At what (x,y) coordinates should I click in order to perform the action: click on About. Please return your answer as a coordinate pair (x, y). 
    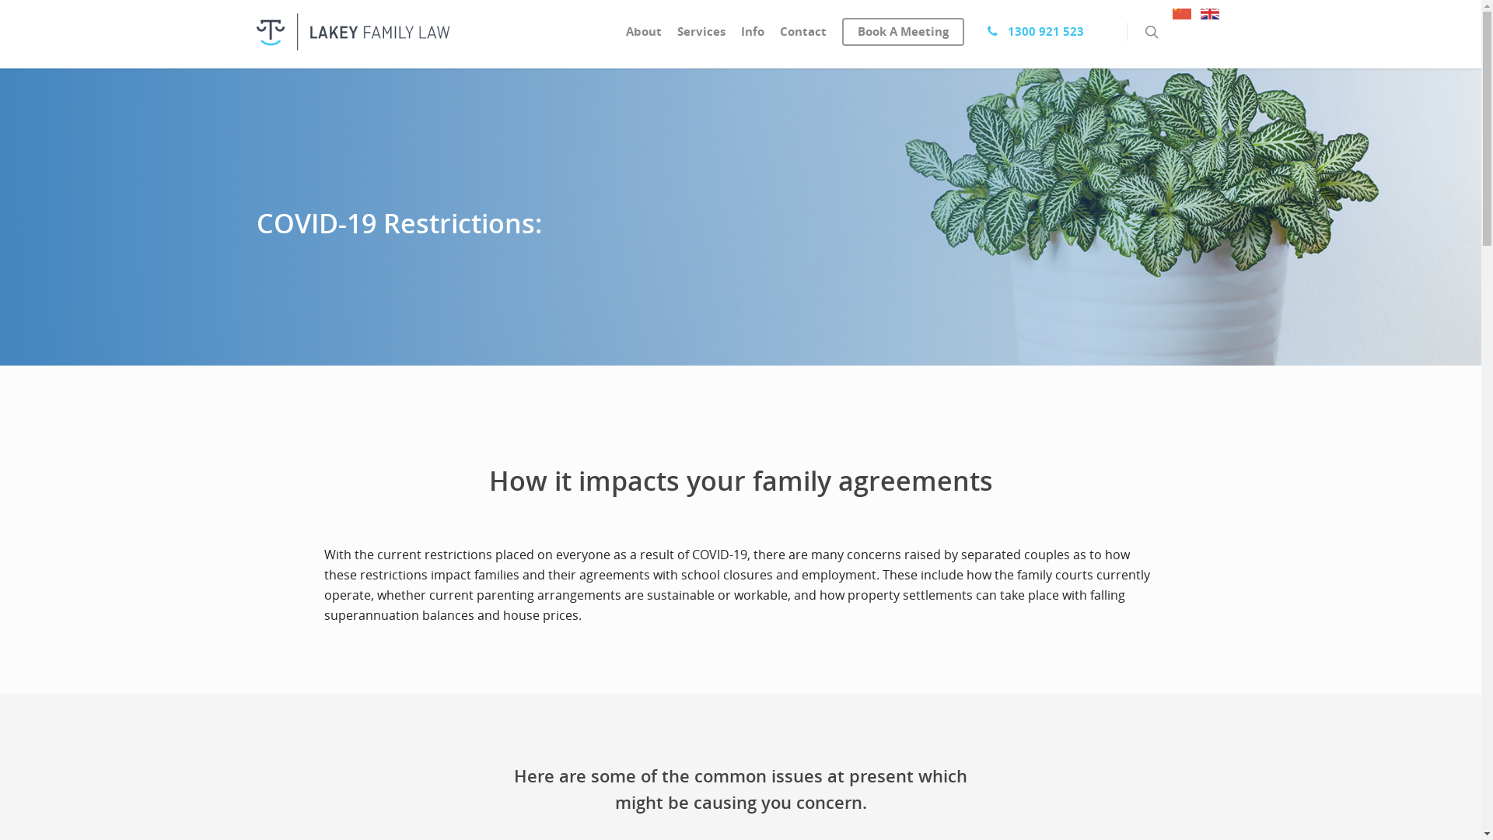
    Looking at the image, I should click on (644, 36).